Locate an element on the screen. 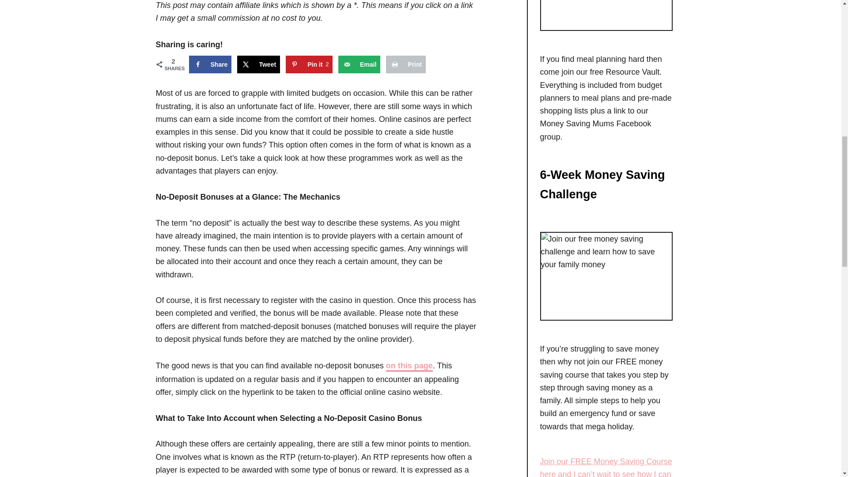  Share on Facebook is located at coordinates (405, 64).